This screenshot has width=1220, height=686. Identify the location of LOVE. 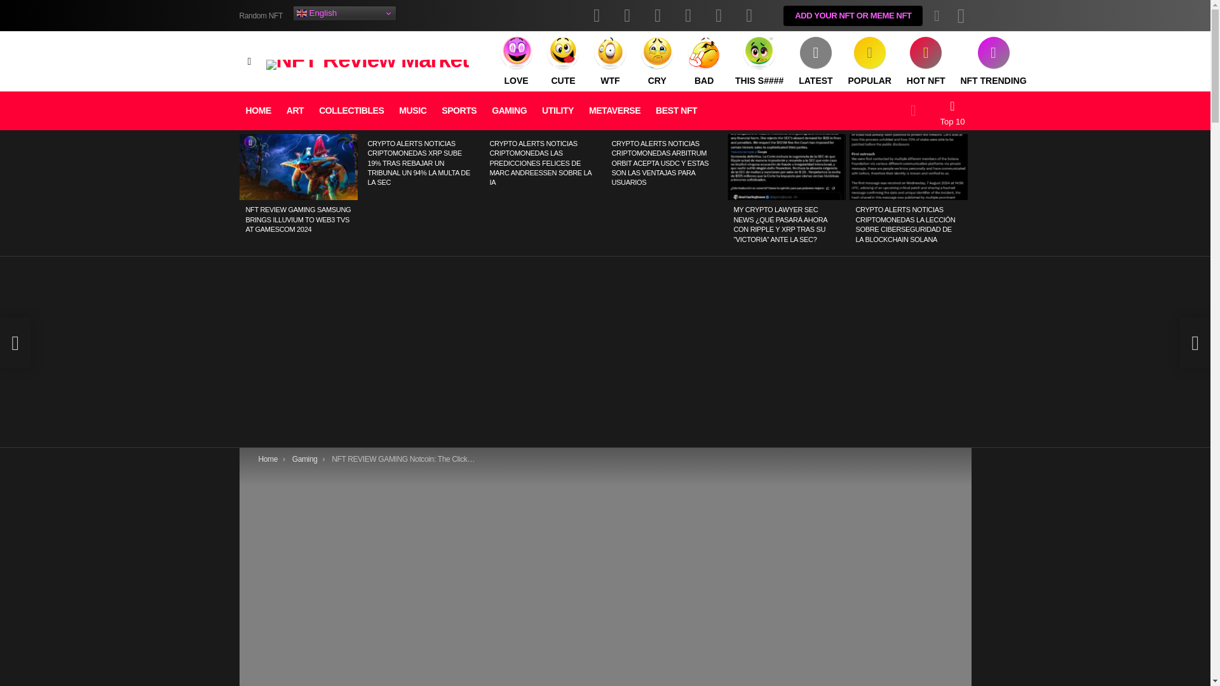
(516, 62).